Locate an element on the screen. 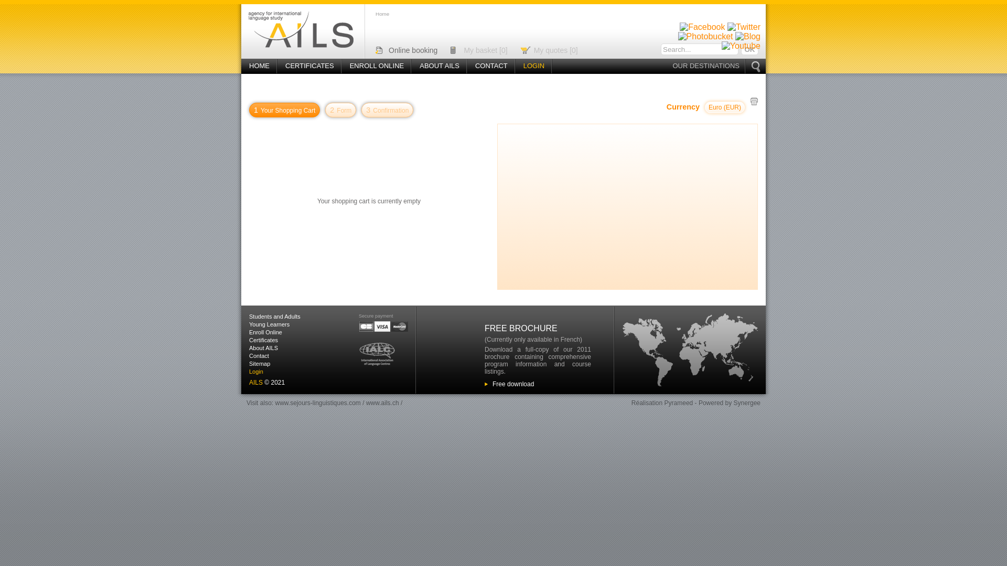  Certificates is located at coordinates (263, 340).